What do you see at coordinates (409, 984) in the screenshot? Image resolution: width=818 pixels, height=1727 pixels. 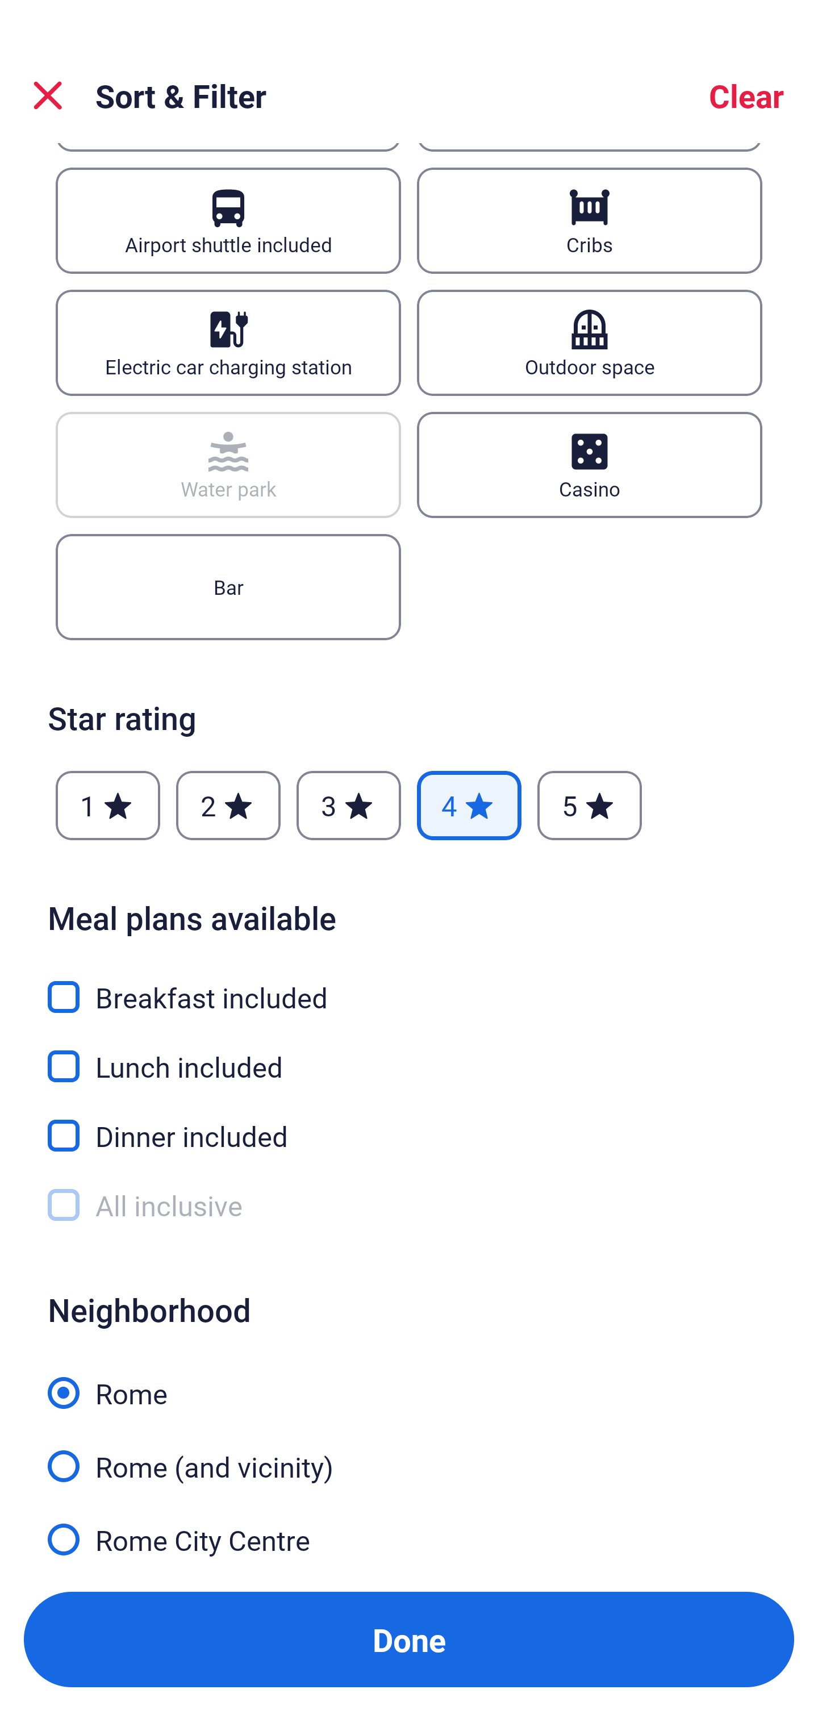 I see `Breakfast included, Breakfast included` at bounding box center [409, 984].